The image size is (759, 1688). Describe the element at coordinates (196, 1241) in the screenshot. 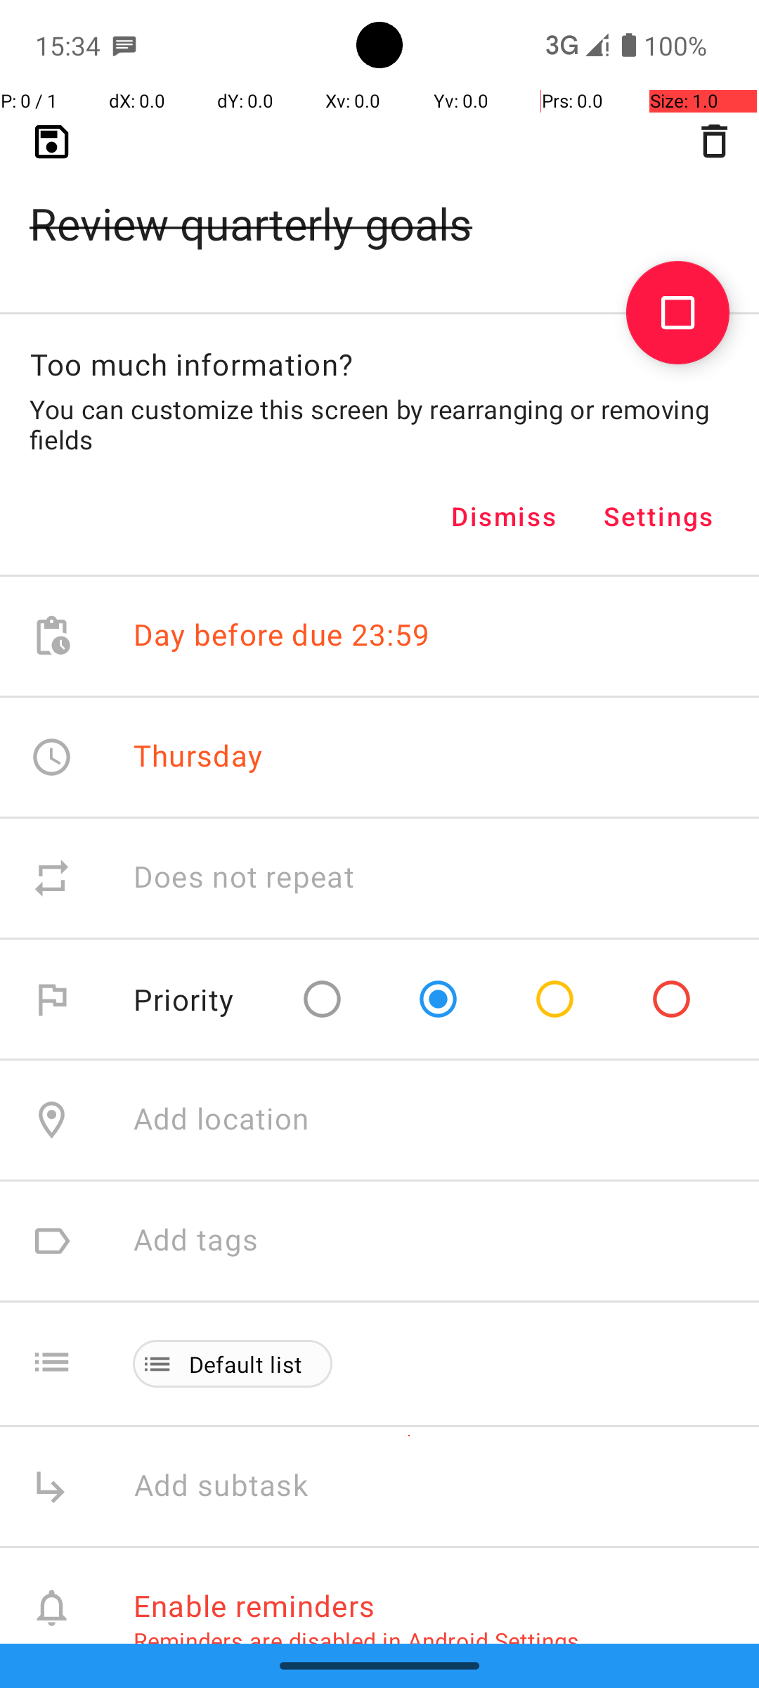

I see `Add tags` at that location.